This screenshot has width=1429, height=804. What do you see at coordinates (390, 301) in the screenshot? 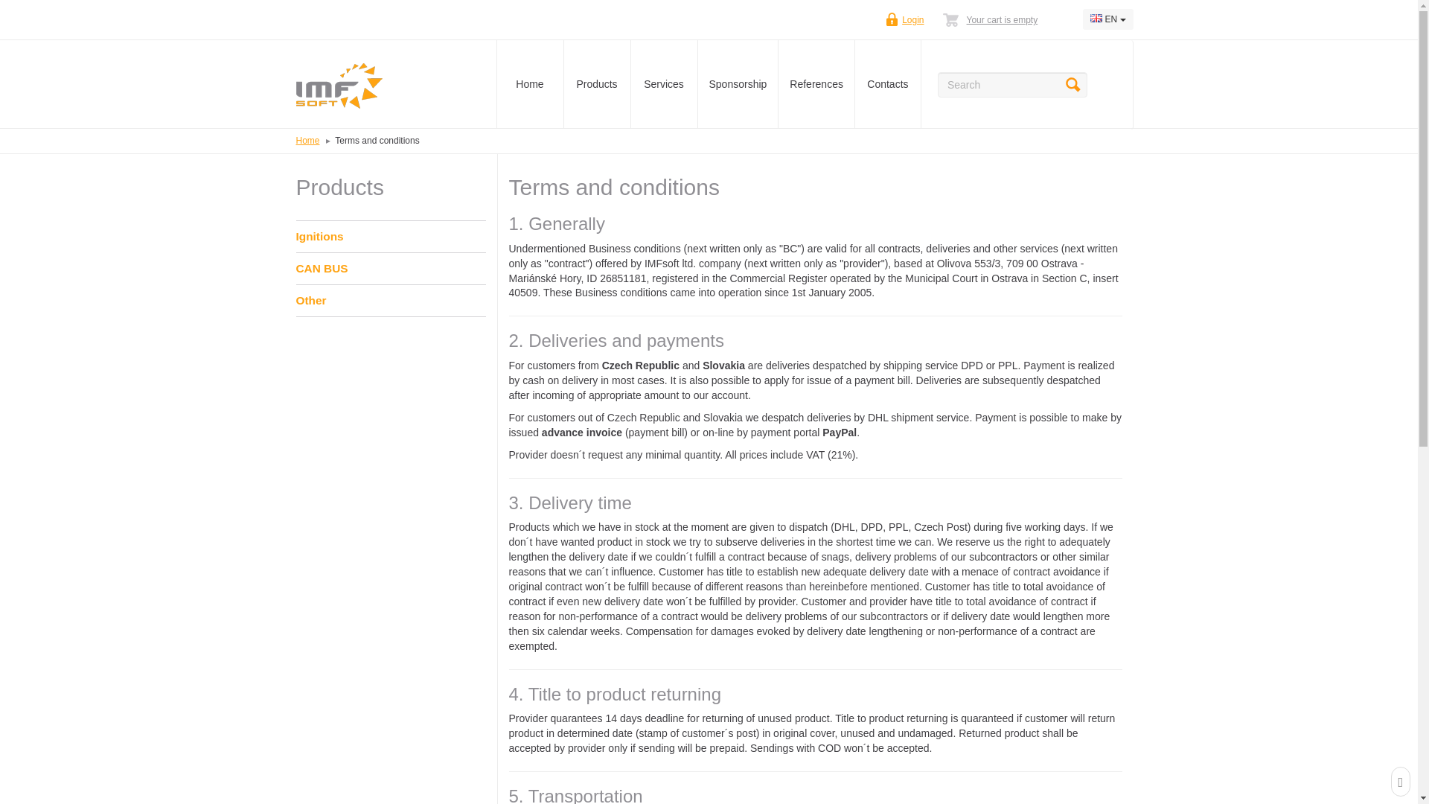
I see `Other` at bounding box center [390, 301].